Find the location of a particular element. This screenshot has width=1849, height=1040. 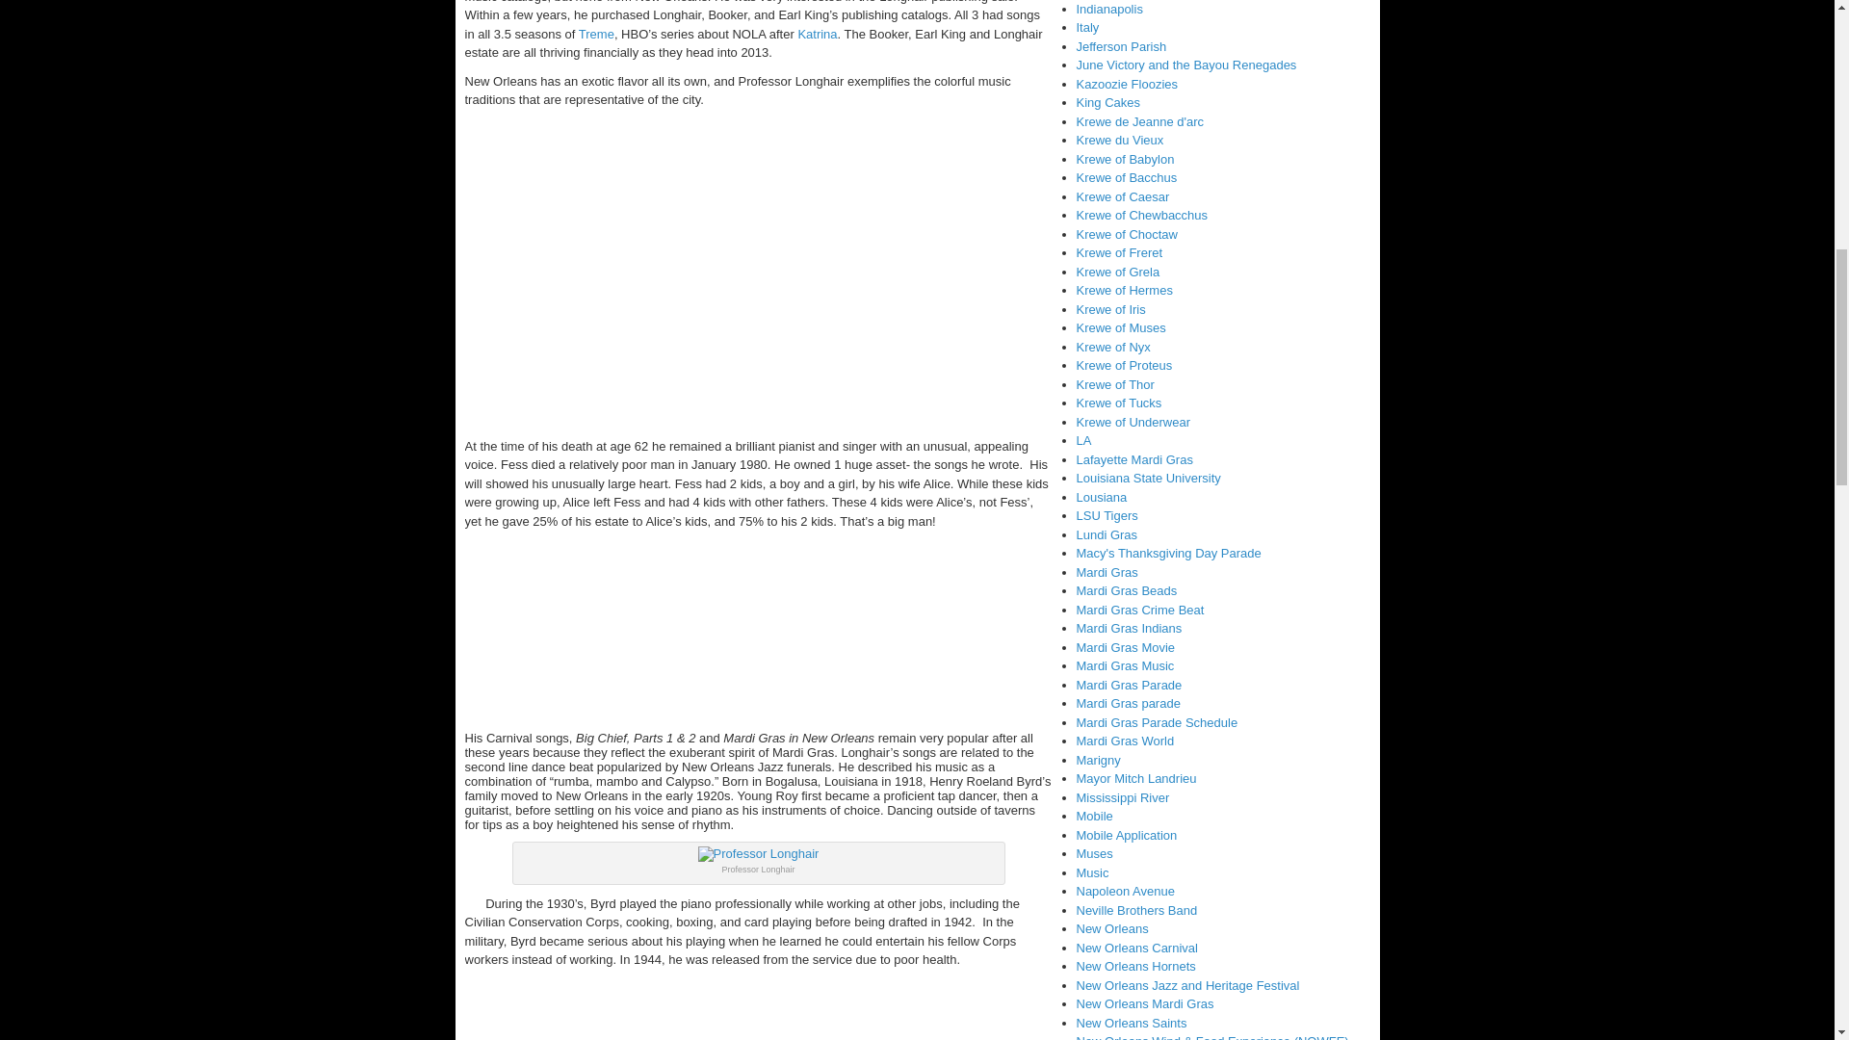

Treme is located at coordinates (594, 35).